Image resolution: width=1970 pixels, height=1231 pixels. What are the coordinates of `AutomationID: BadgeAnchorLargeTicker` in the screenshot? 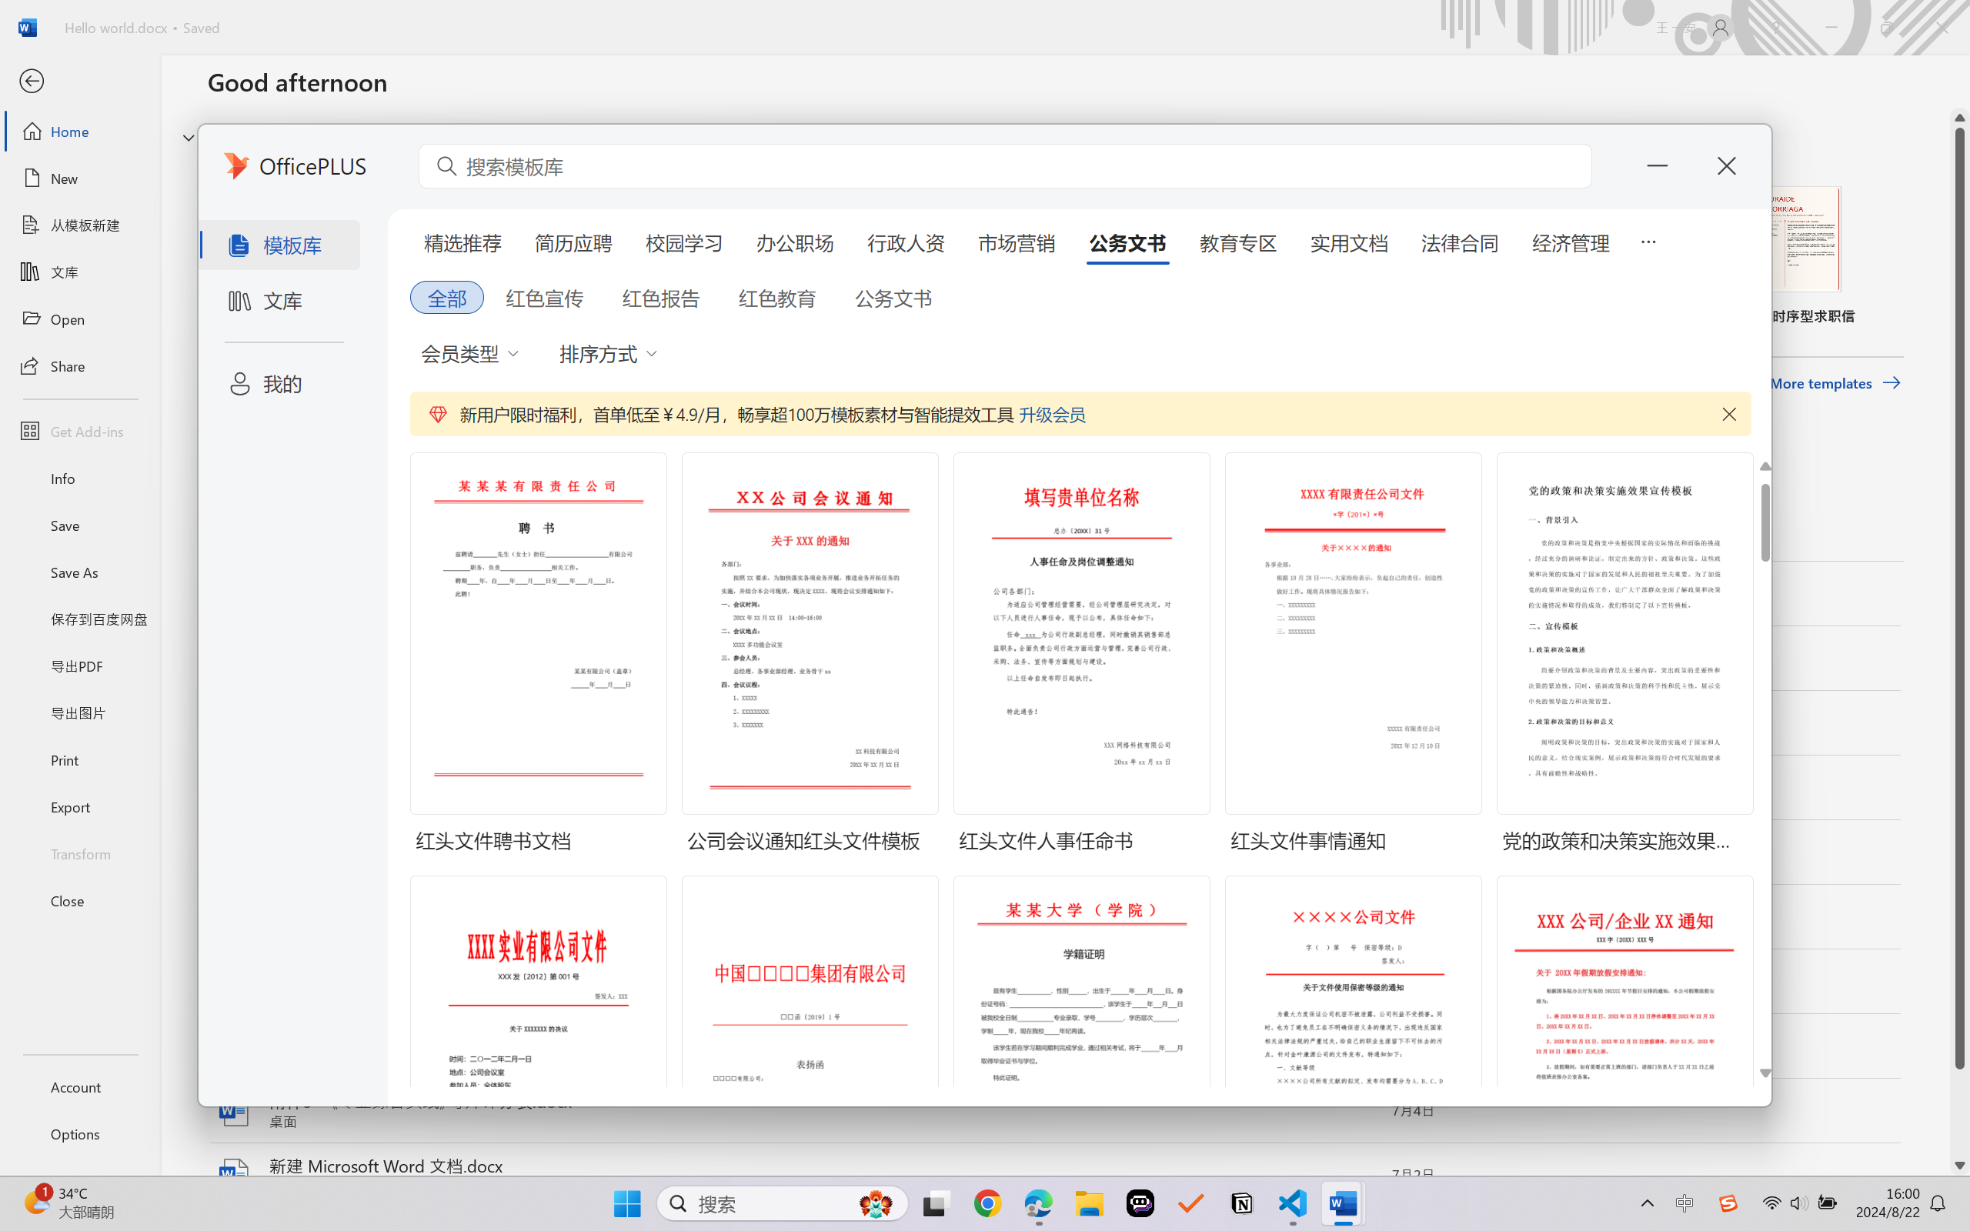 It's located at (35, 1202).